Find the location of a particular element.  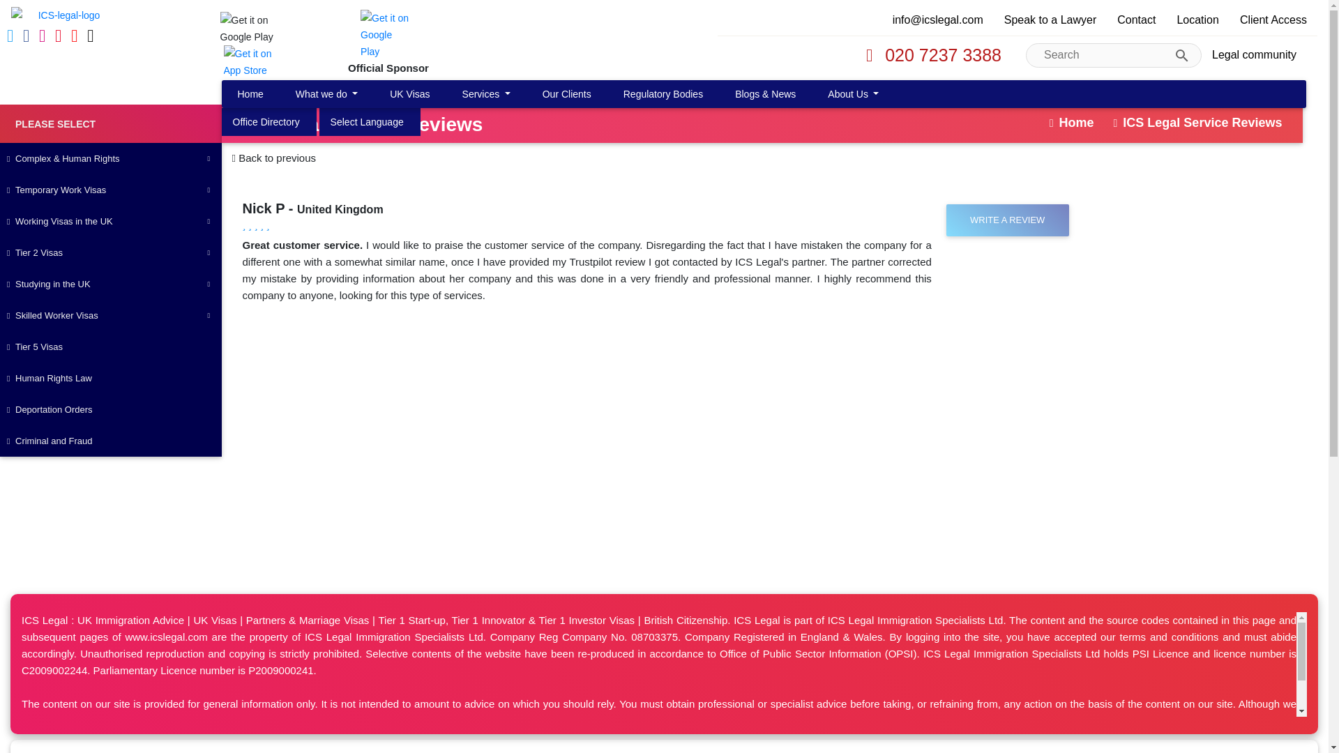

What we do is located at coordinates (326, 93).